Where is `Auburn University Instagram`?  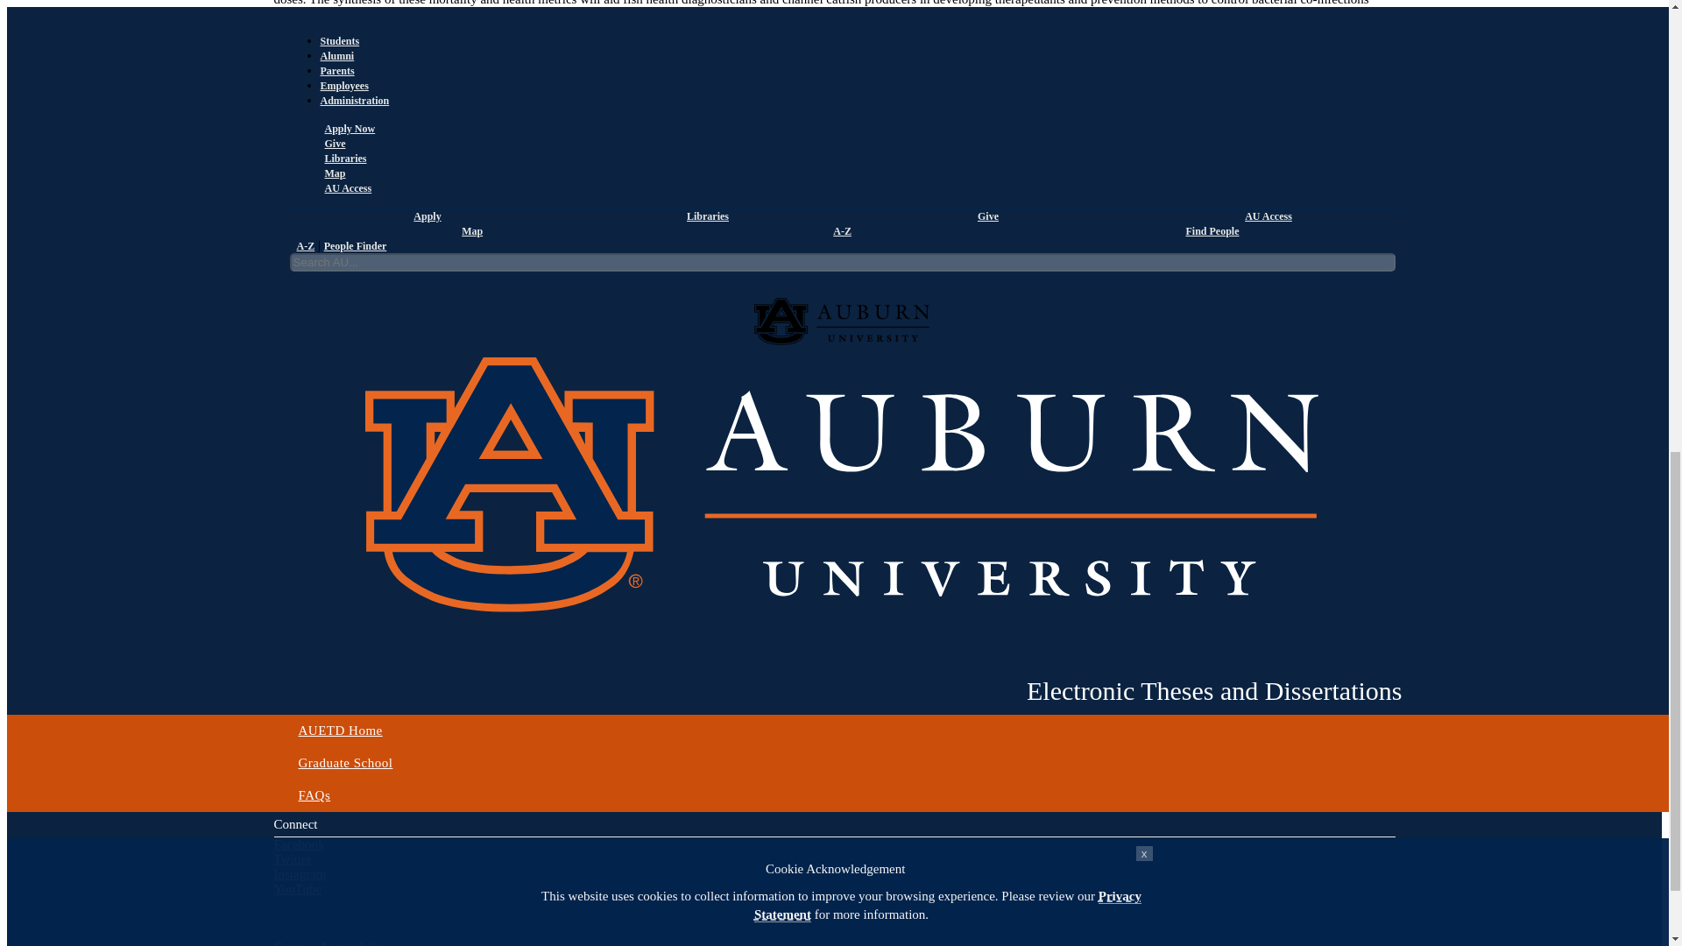 Auburn University Instagram is located at coordinates (300, 874).